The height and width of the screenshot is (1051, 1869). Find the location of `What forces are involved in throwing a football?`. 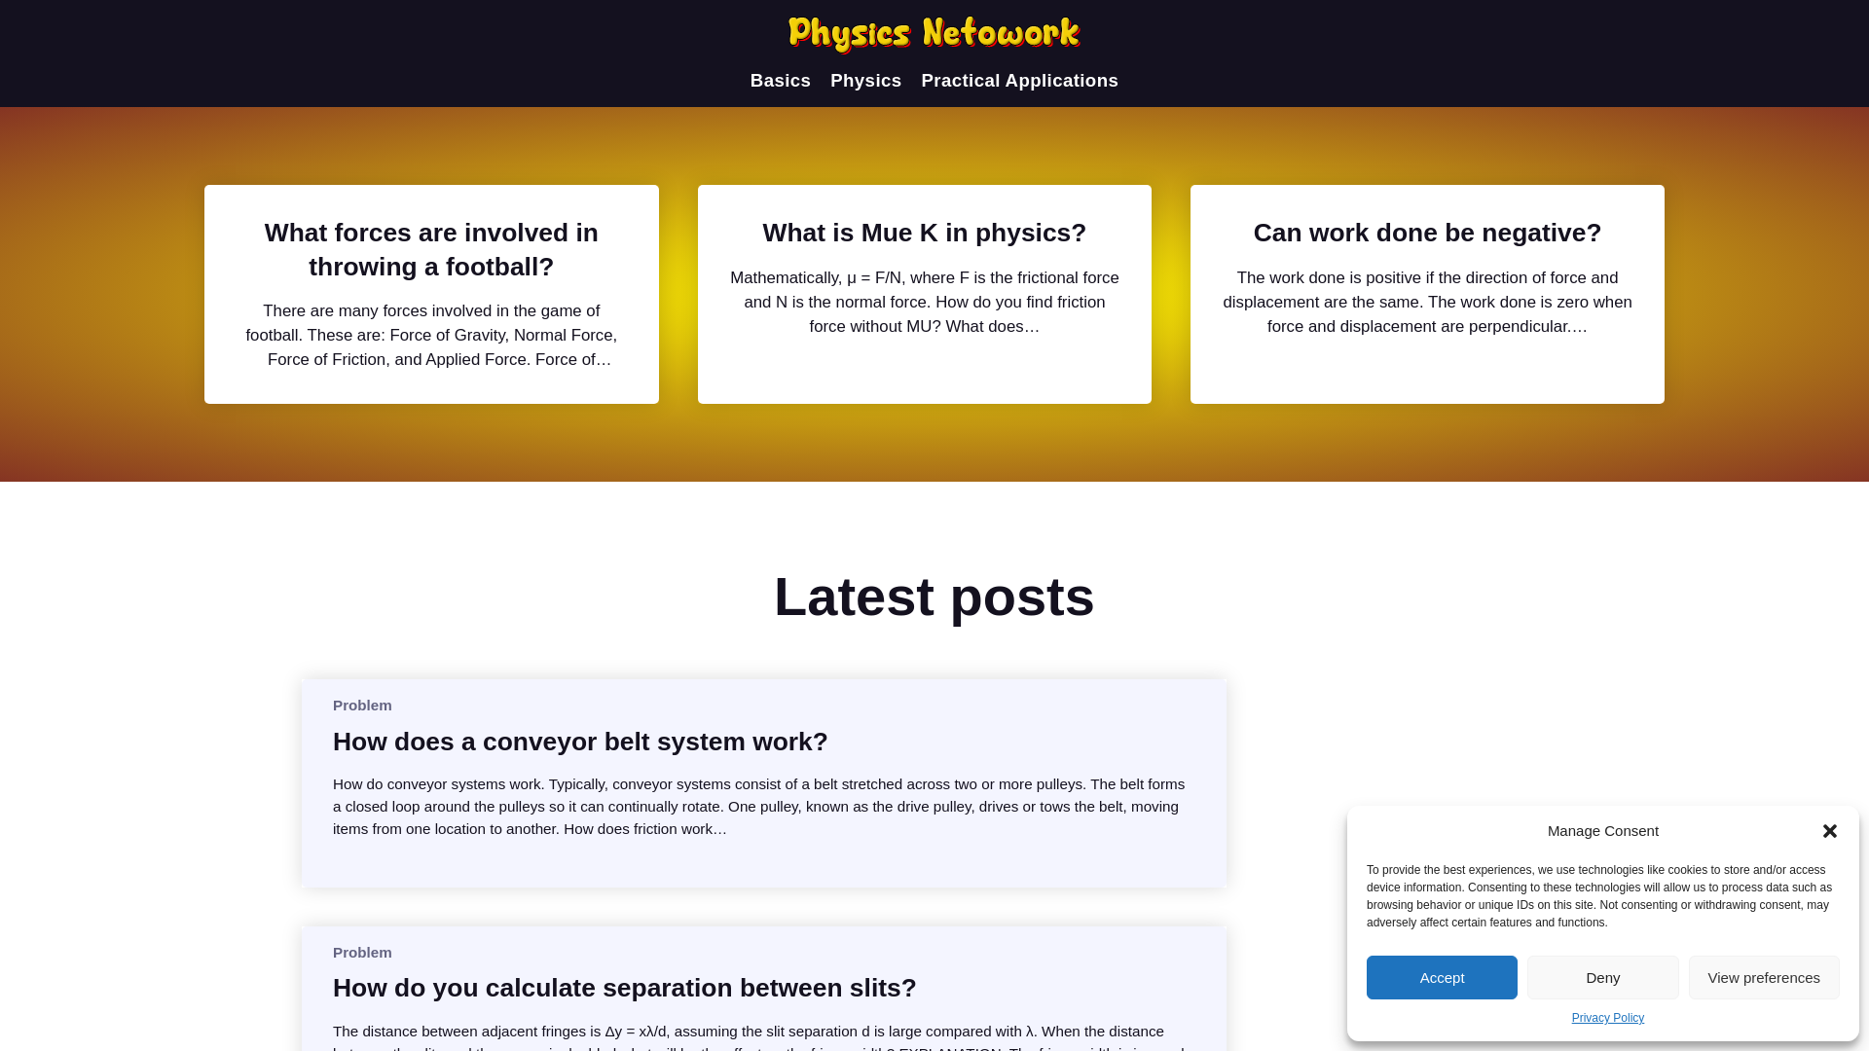

What forces are involved in throwing a football? is located at coordinates (431, 249).